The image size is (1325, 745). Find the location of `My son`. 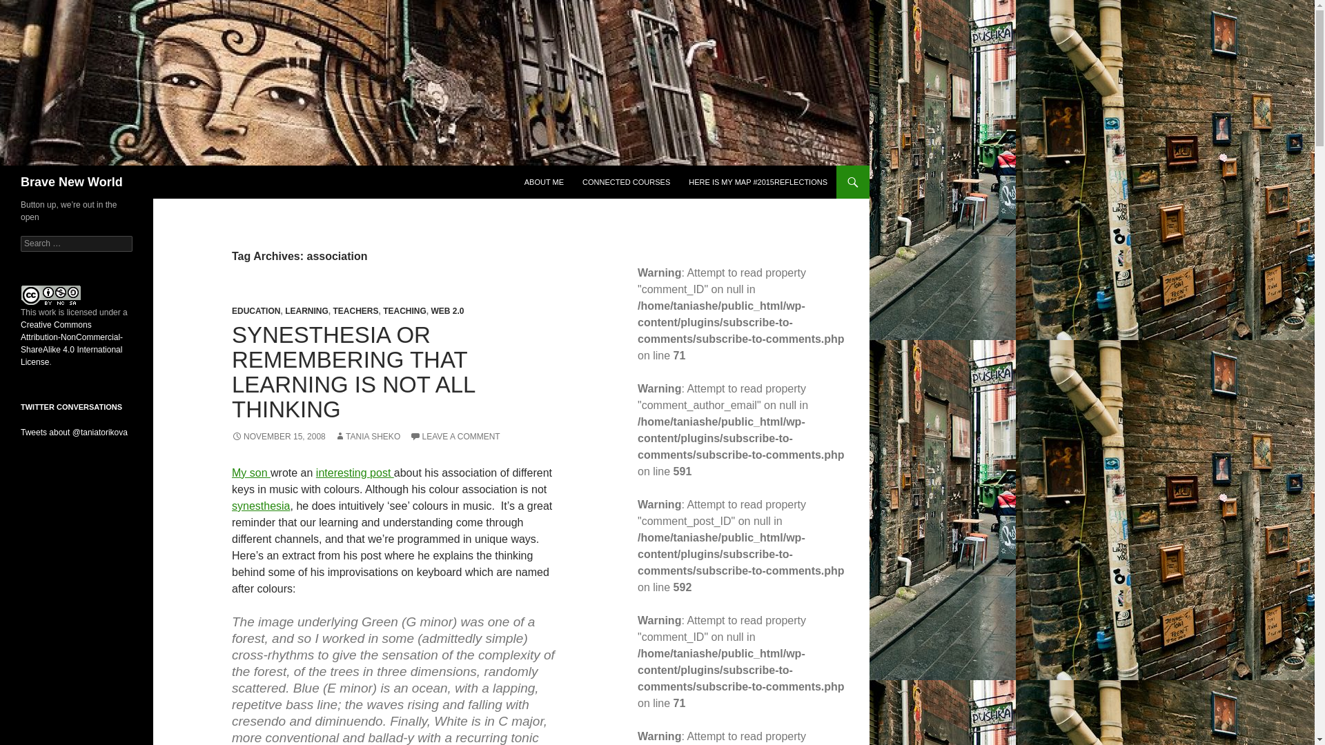

My son is located at coordinates (251, 473).